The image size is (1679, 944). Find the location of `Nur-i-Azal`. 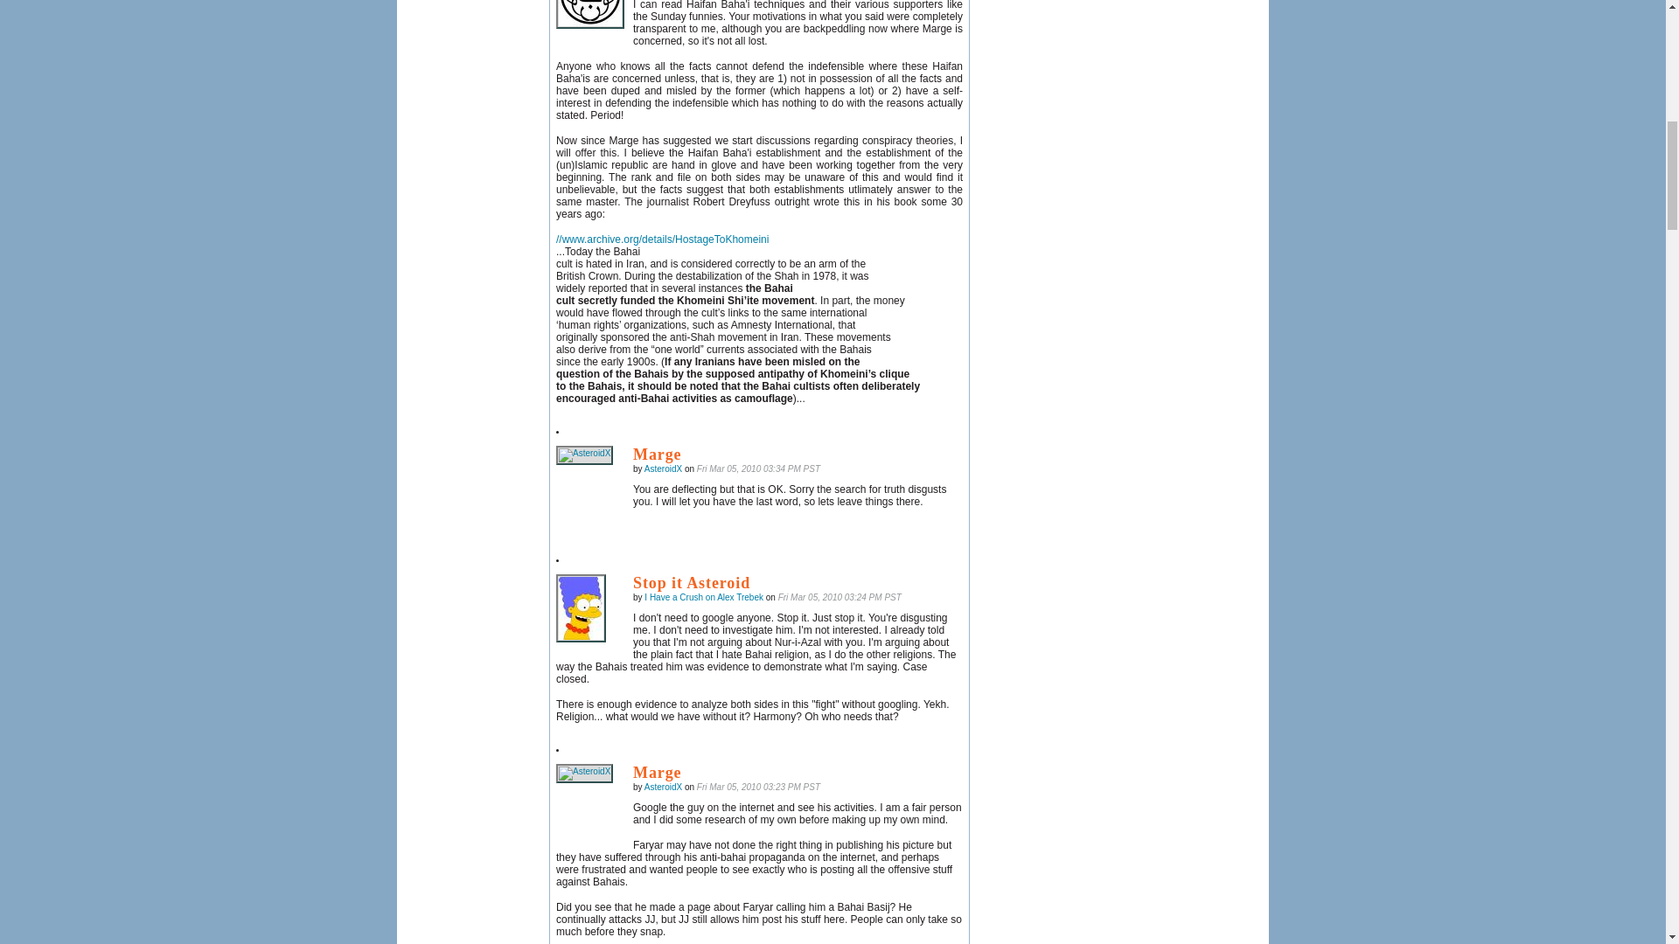

Nur-i-Azal is located at coordinates (589, 14).